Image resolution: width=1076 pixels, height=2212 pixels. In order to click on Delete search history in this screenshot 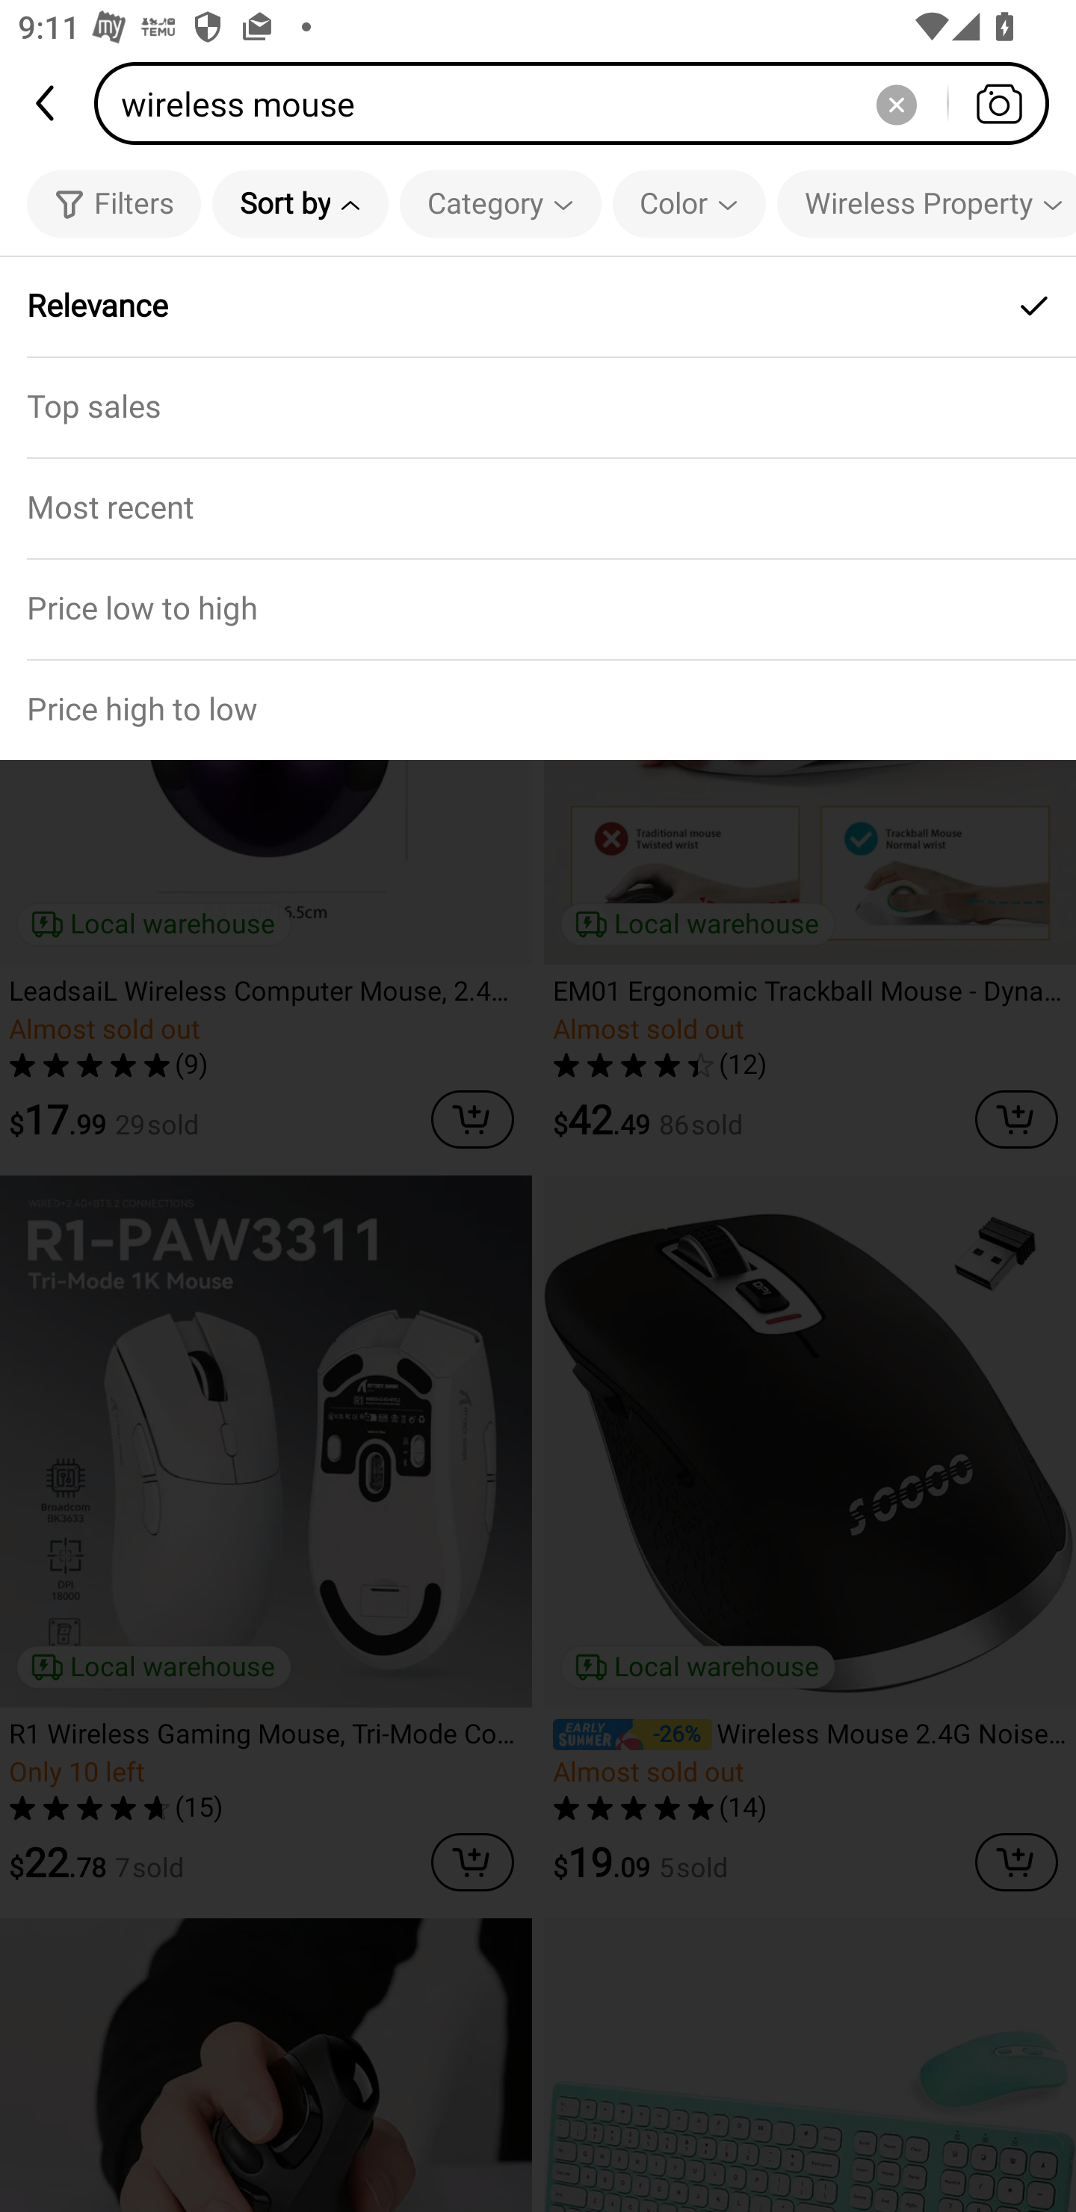, I will do `click(896, 103)`.